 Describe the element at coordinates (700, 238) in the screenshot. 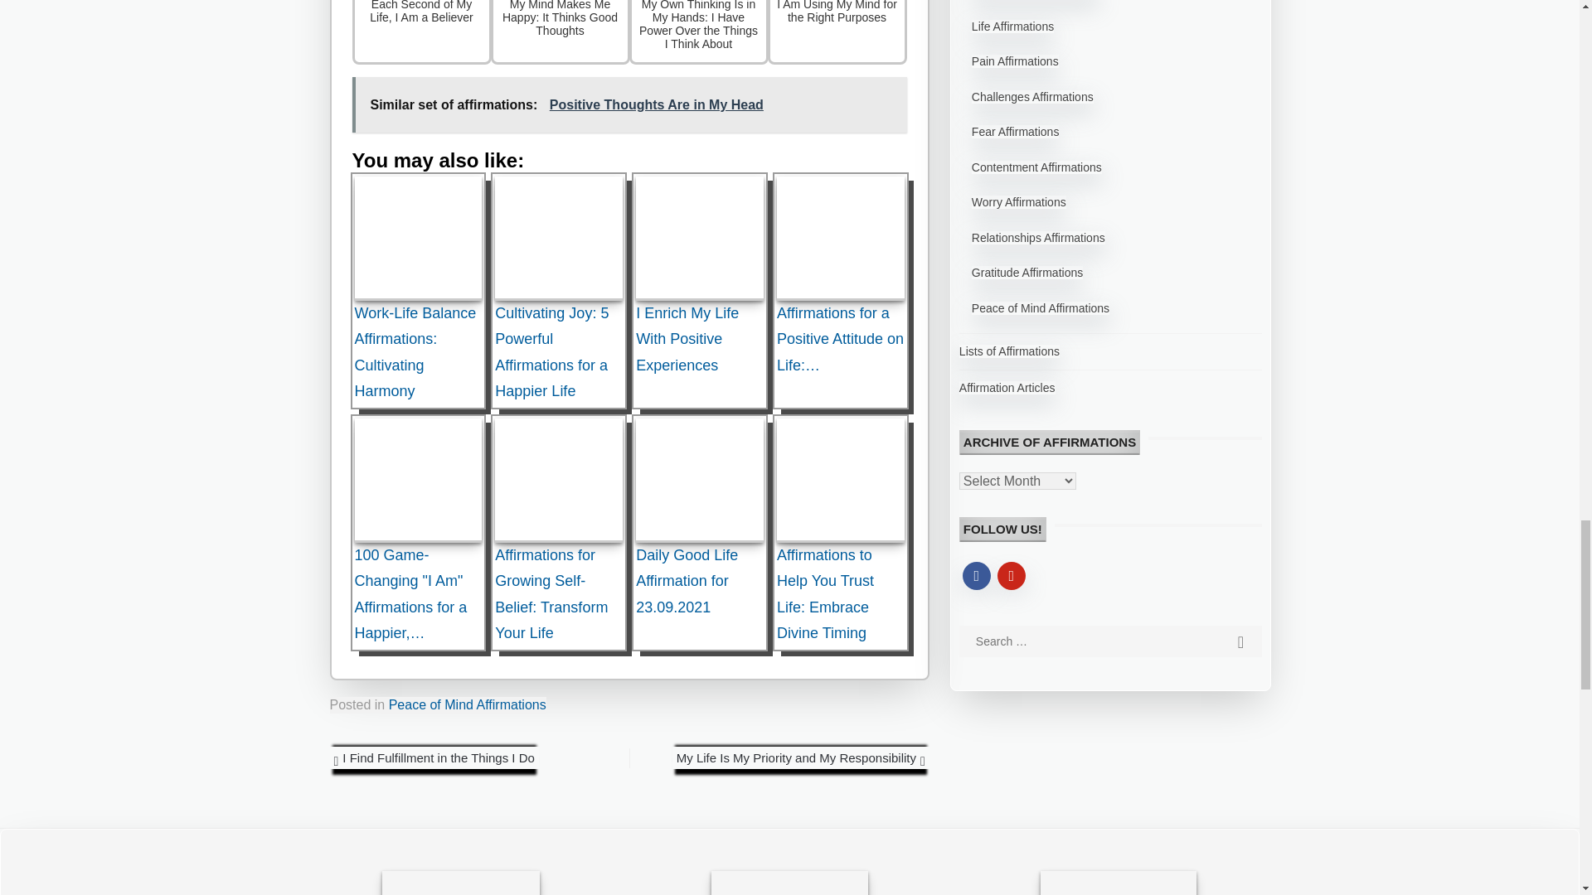

I see `I Enrich My Life With Positive Experiences` at that location.